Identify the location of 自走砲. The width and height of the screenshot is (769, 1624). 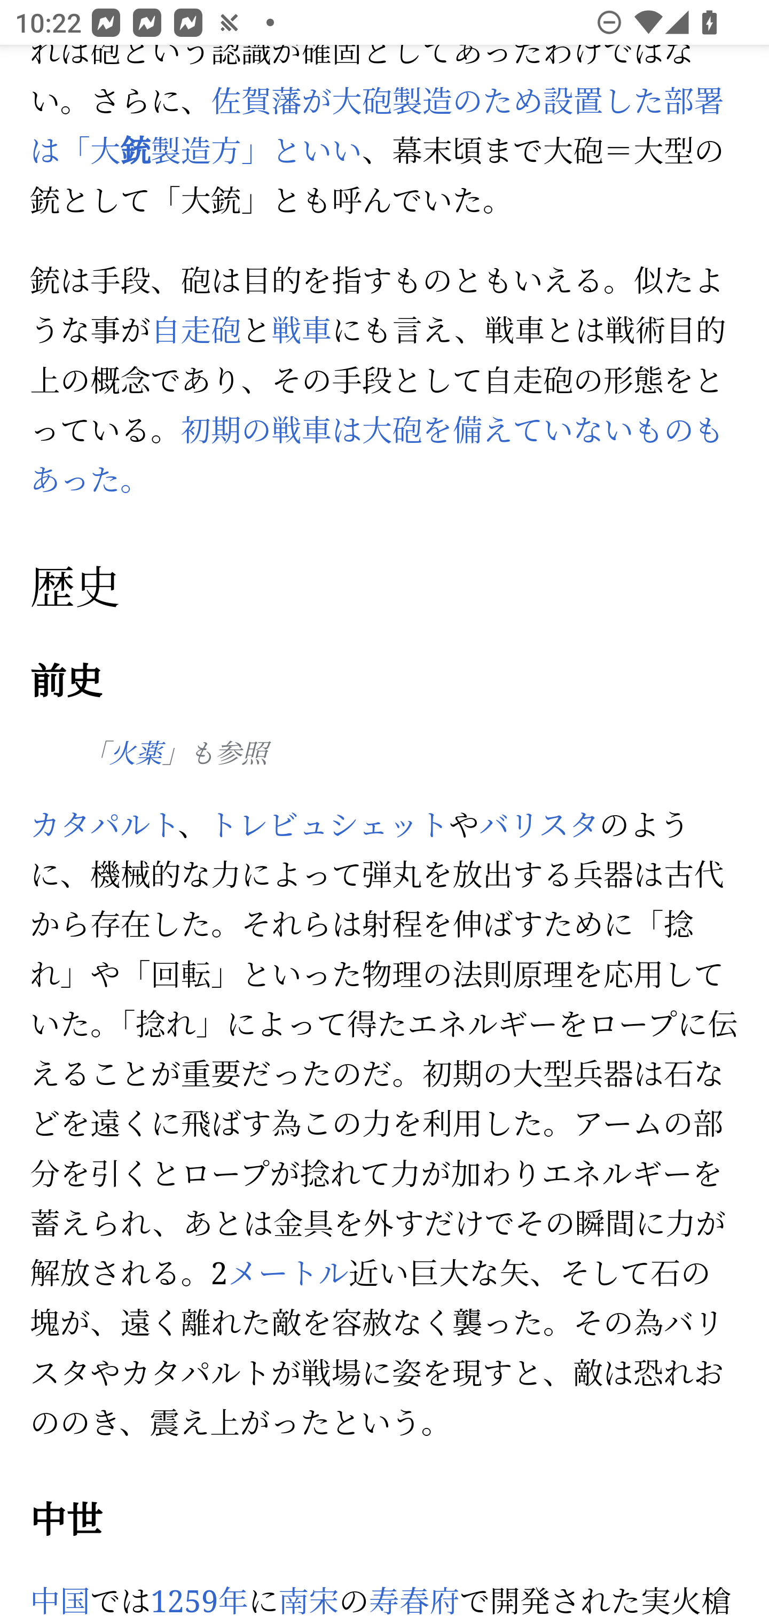
(196, 331).